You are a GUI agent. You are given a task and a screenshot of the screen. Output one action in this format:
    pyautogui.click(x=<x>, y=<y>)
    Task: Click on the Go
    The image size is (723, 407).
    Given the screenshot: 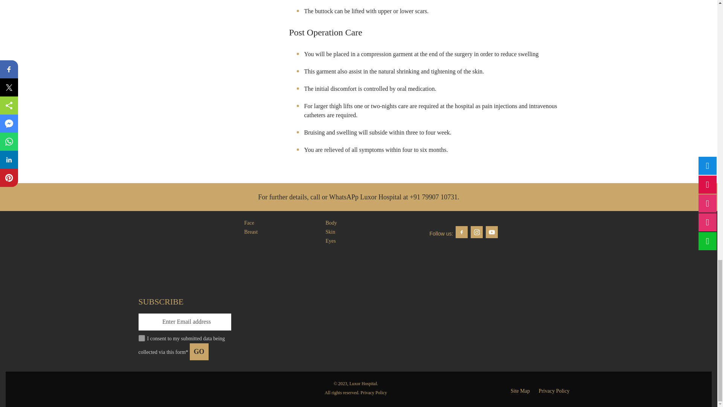 What is the action you would take?
    pyautogui.click(x=199, y=352)
    